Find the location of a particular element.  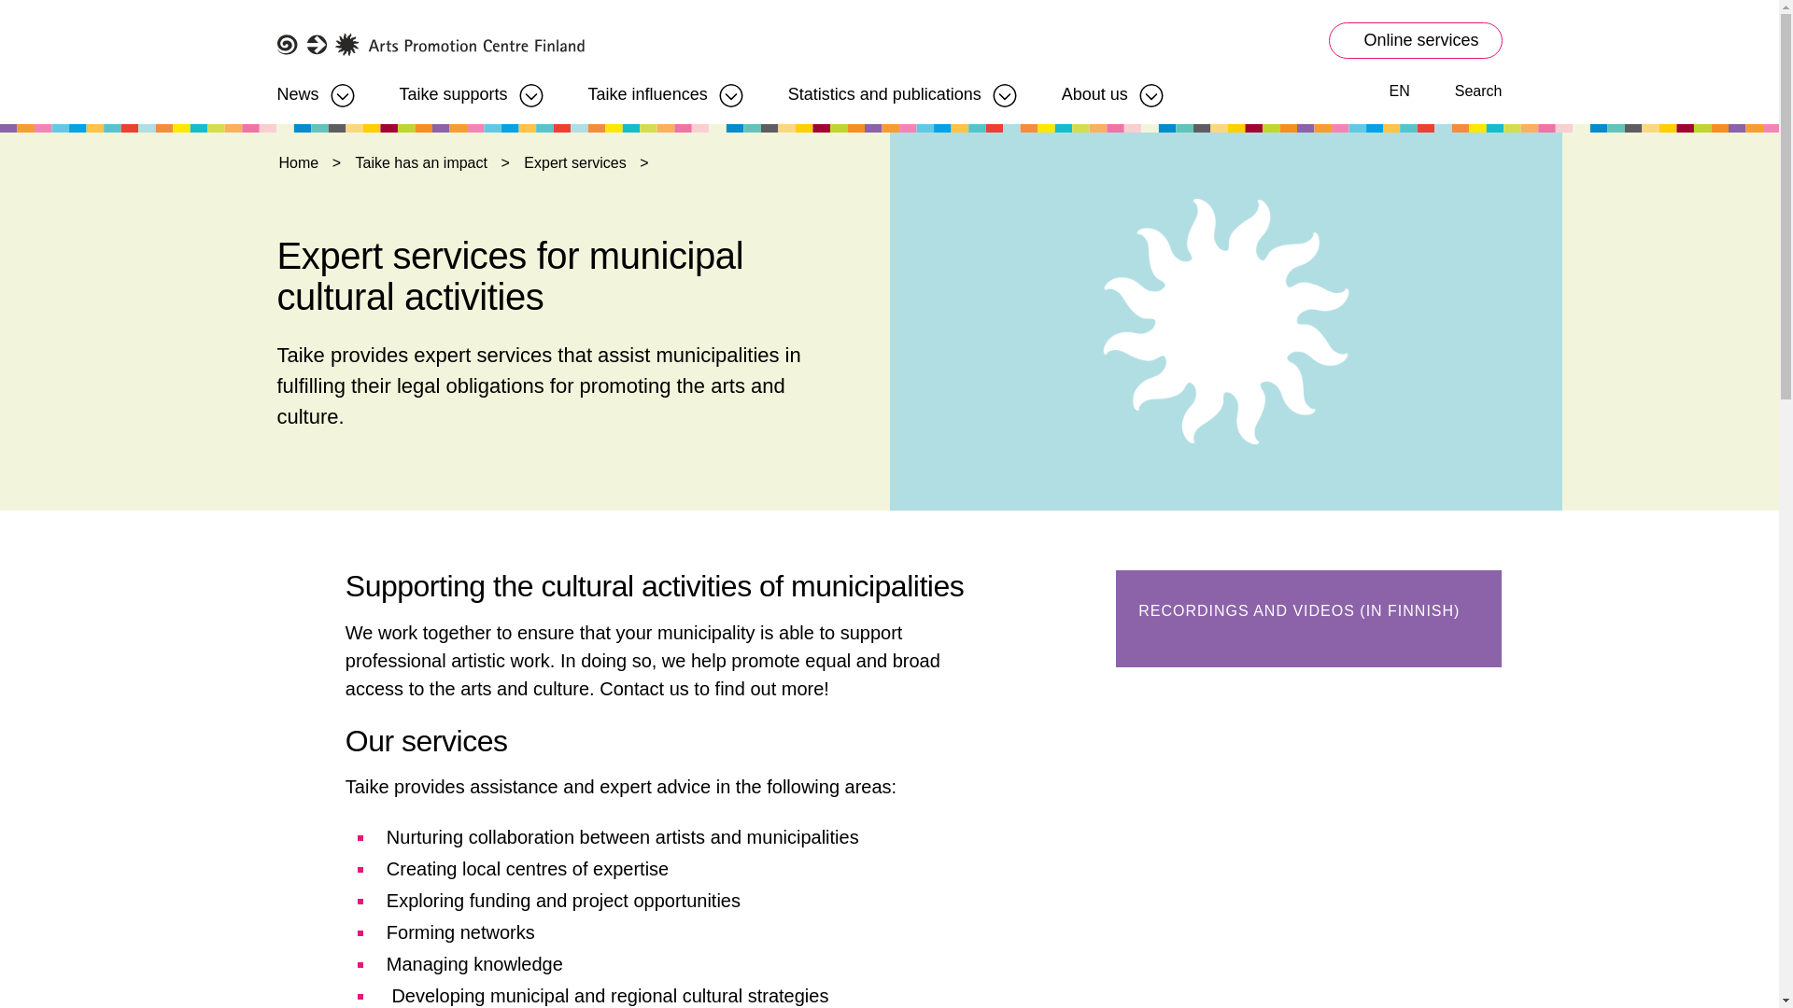

Apurahat ja avustukset is located at coordinates (454, 88).